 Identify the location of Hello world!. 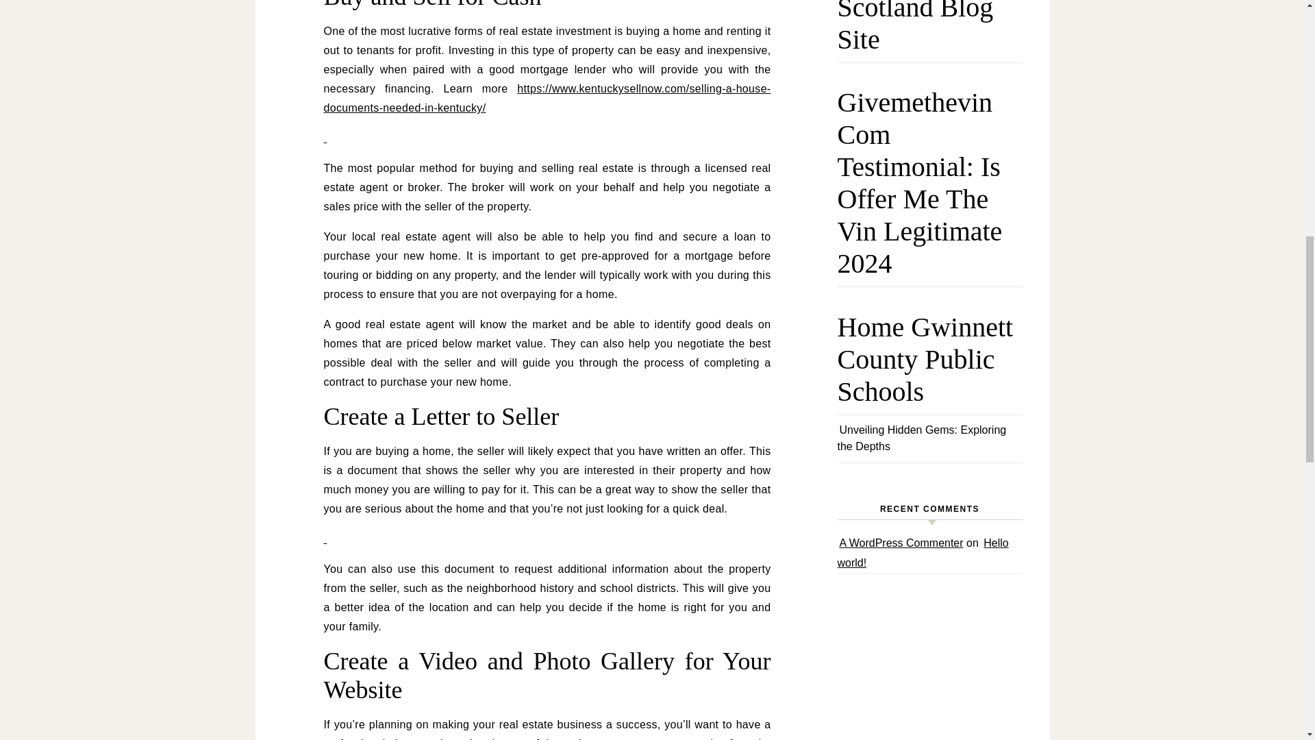
(922, 553).